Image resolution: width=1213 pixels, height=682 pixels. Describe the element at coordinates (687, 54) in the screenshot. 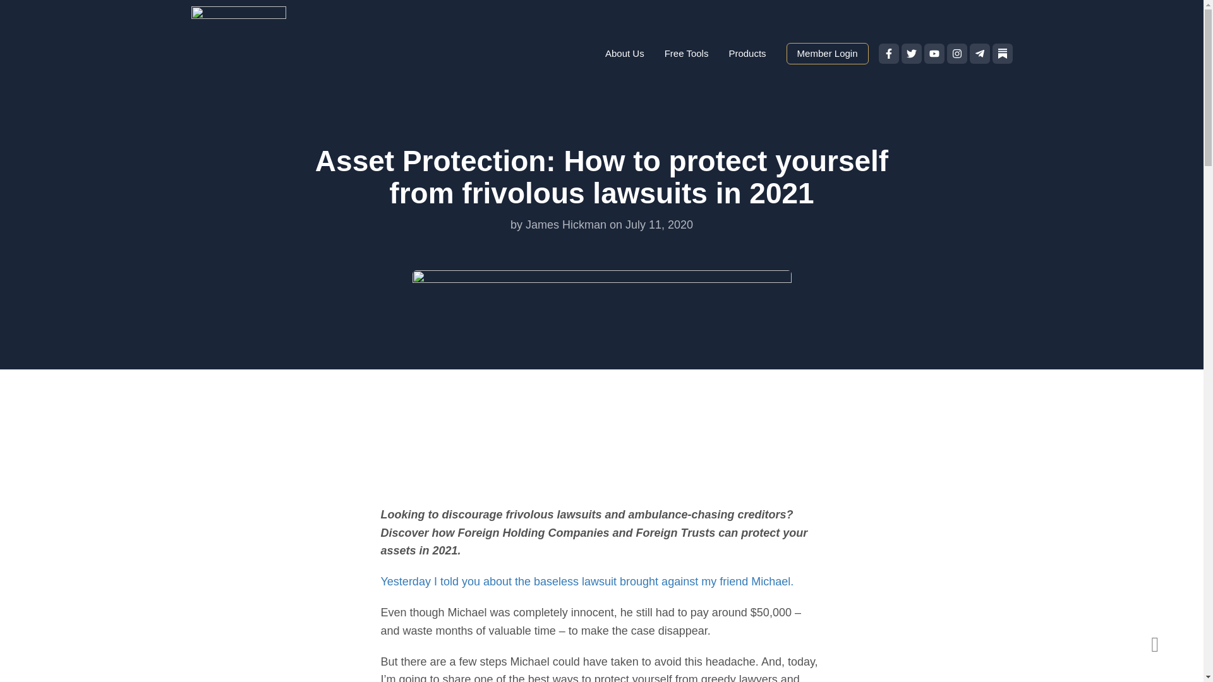

I see `Free Tools` at that location.